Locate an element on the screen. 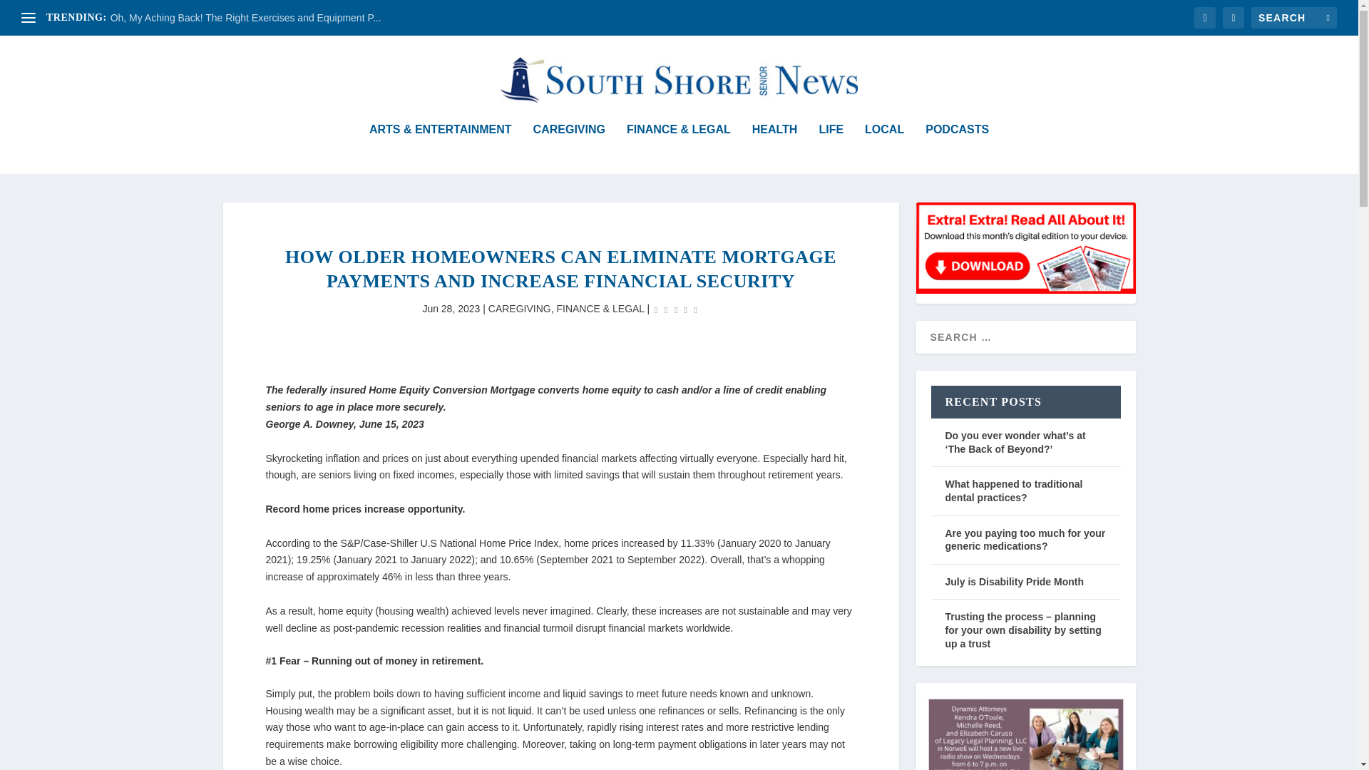  PODCASTS is located at coordinates (957, 148).